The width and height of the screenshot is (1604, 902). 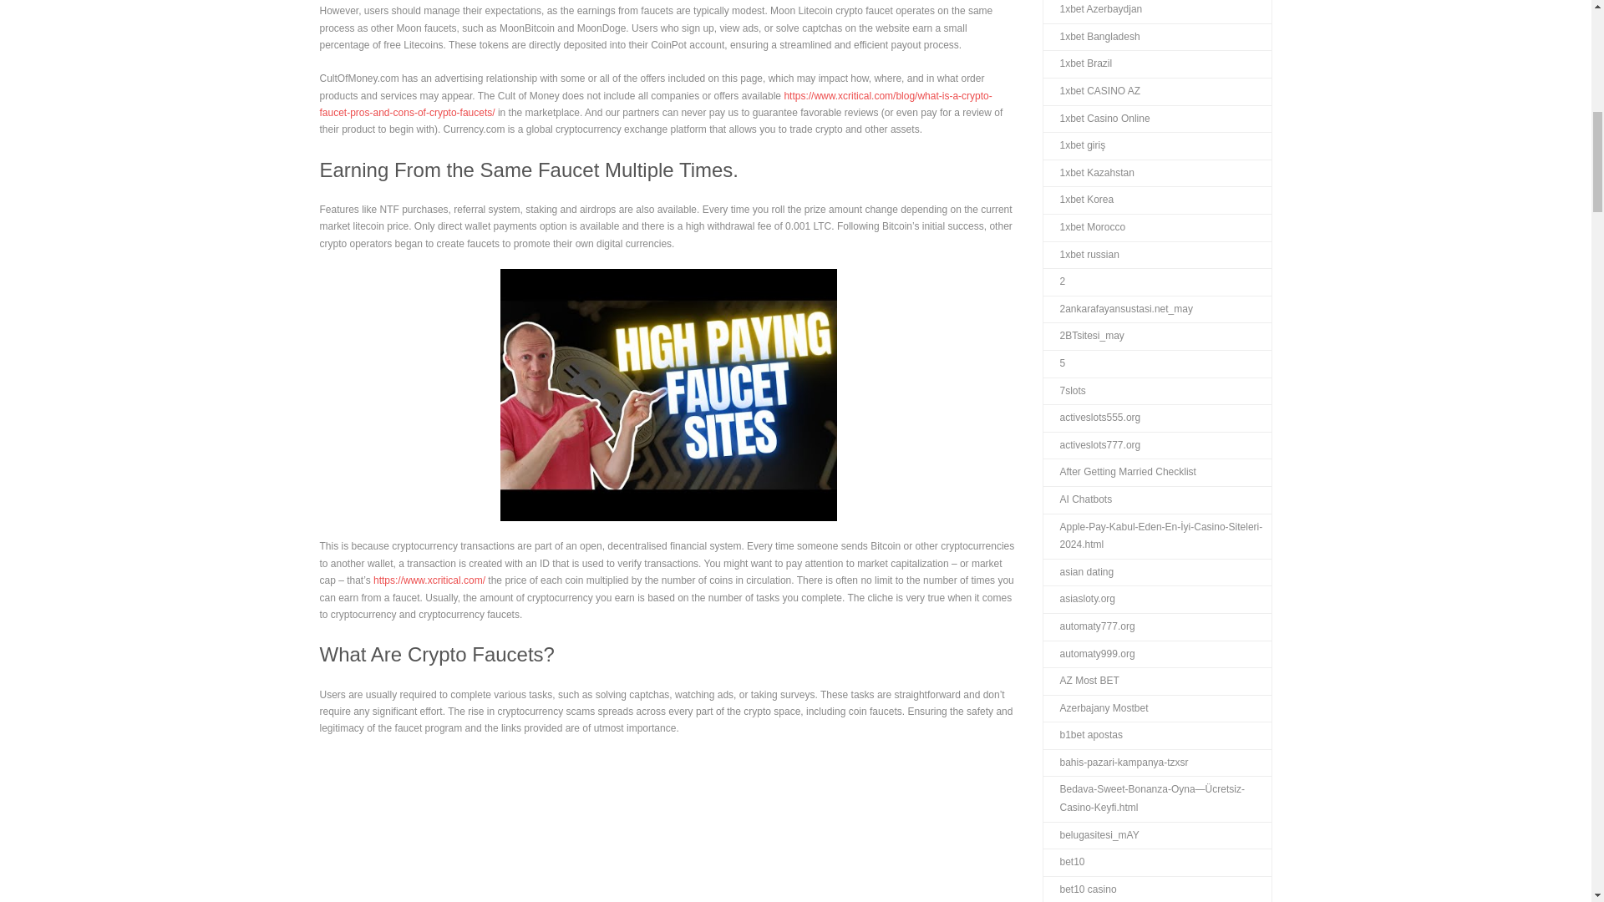 I want to click on 1xbet CASINO AZ, so click(x=1091, y=92).